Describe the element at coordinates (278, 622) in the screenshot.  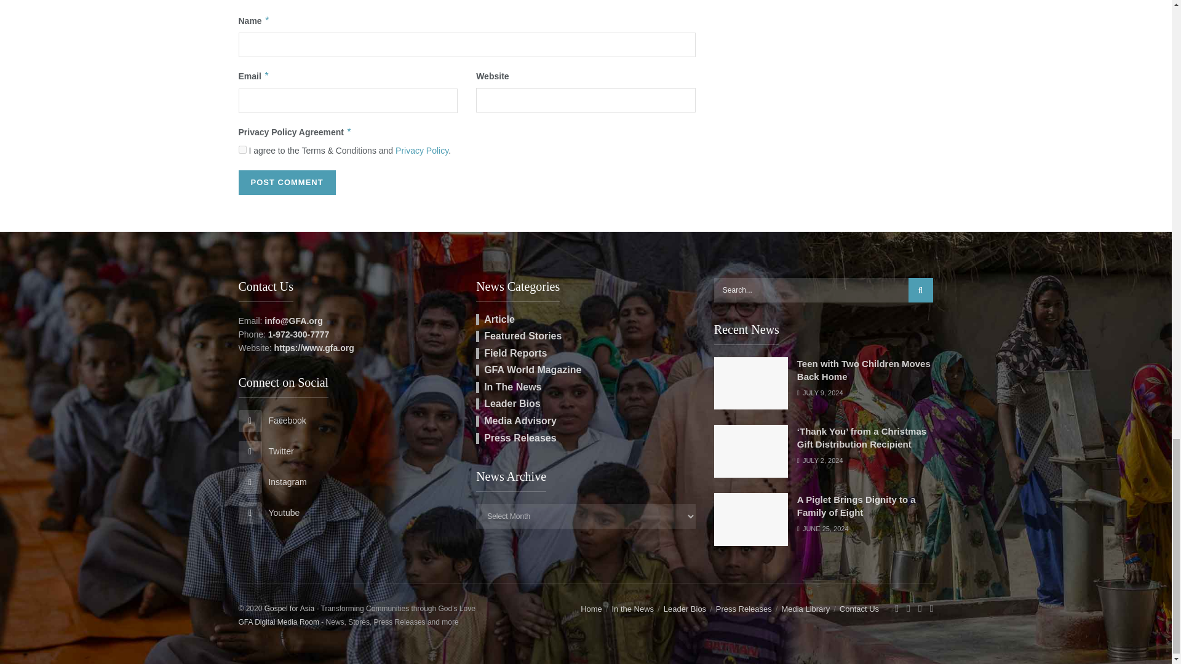
I see `GFA Digital Media Room` at that location.